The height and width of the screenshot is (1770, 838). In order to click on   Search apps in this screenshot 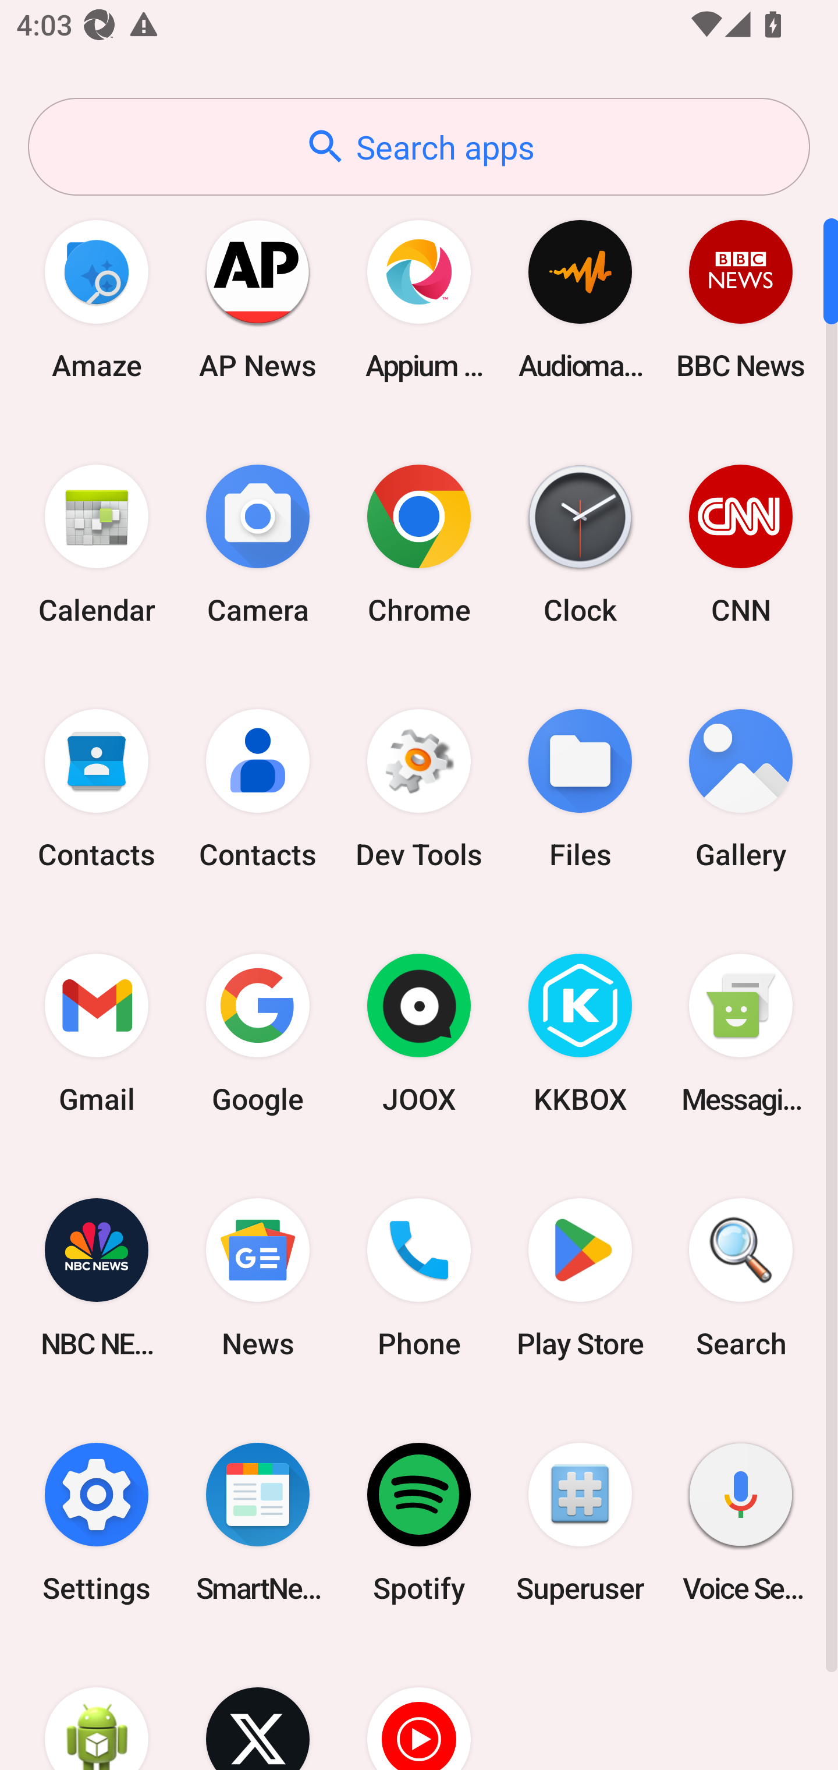, I will do `click(419, 147)`.